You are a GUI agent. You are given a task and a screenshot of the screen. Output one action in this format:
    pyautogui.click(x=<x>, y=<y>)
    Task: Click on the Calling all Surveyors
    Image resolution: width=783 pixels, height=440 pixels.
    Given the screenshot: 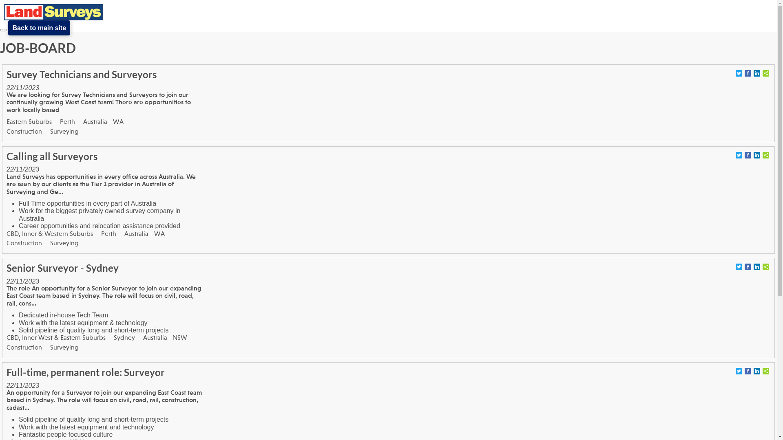 What is the action you would take?
    pyautogui.click(x=52, y=156)
    